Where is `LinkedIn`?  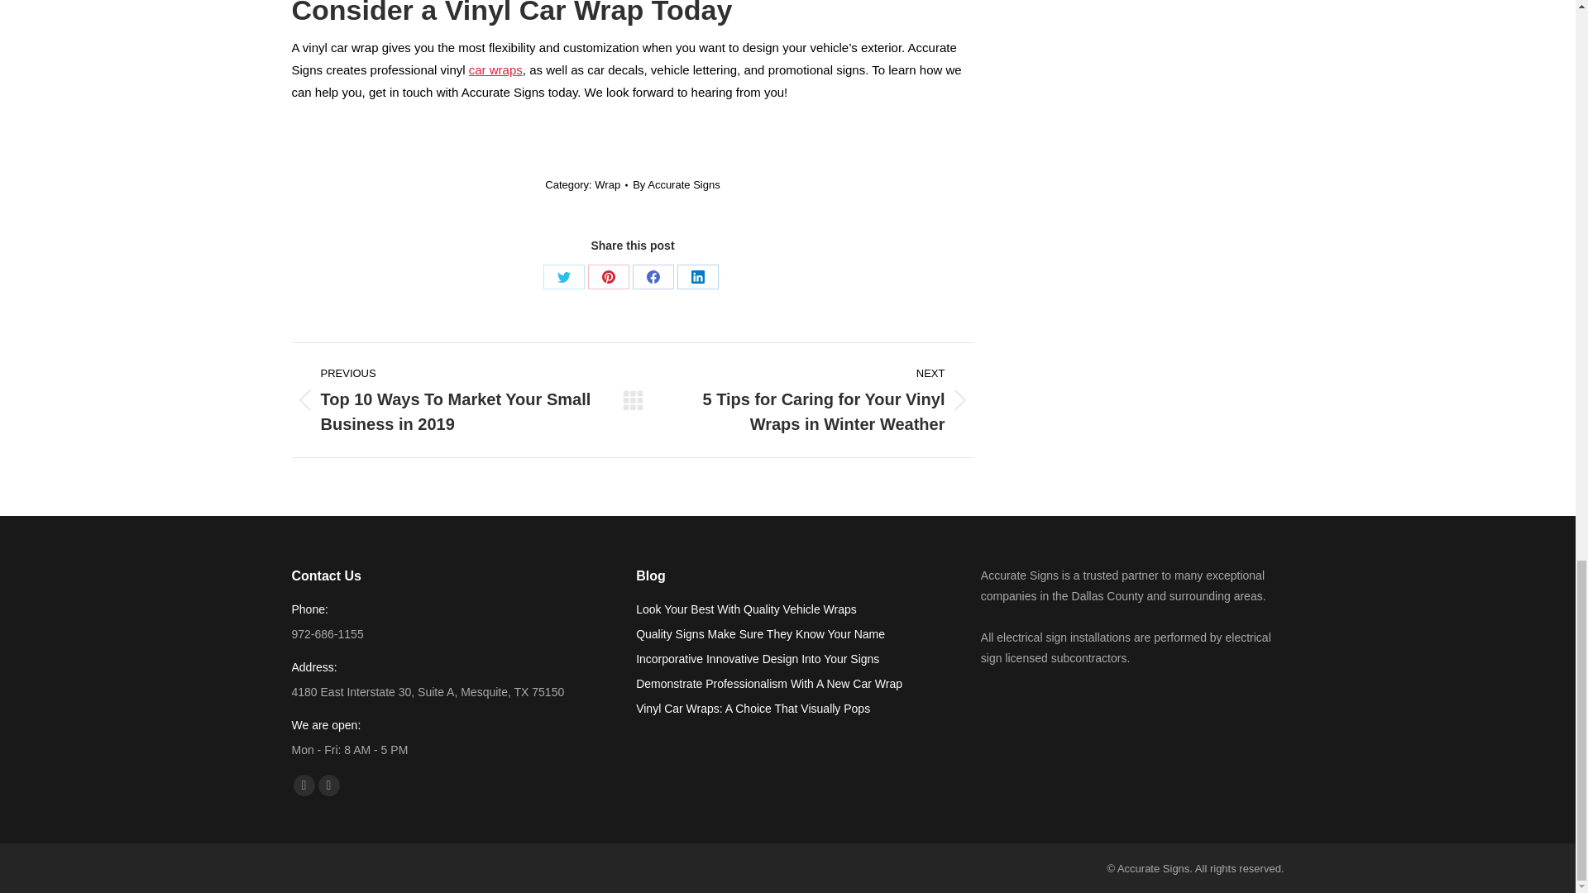 LinkedIn is located at coordinates (698, 276).